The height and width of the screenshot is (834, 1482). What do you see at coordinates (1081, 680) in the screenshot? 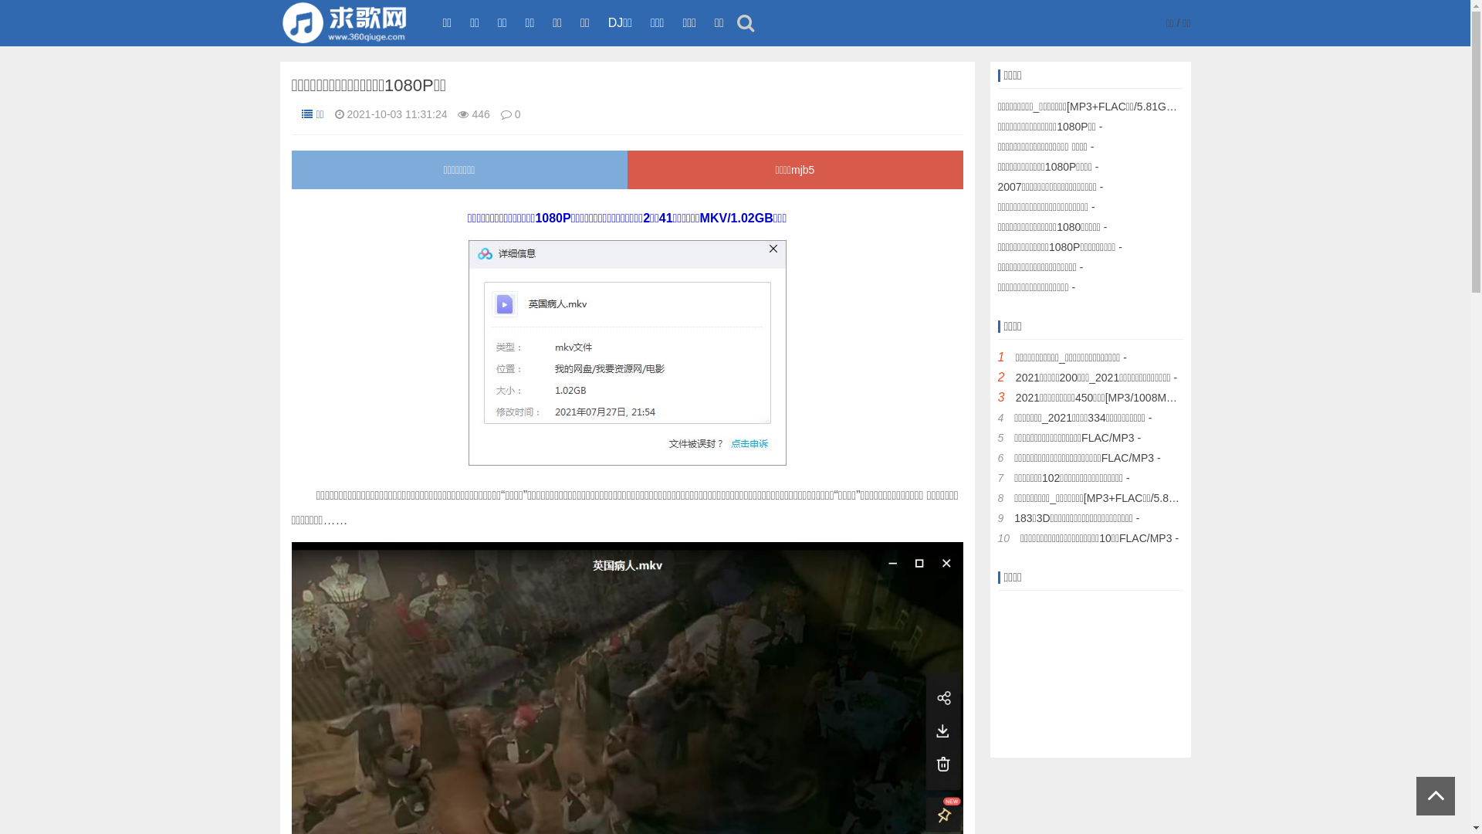
I see `By2` at bounding box center [1081, 680].